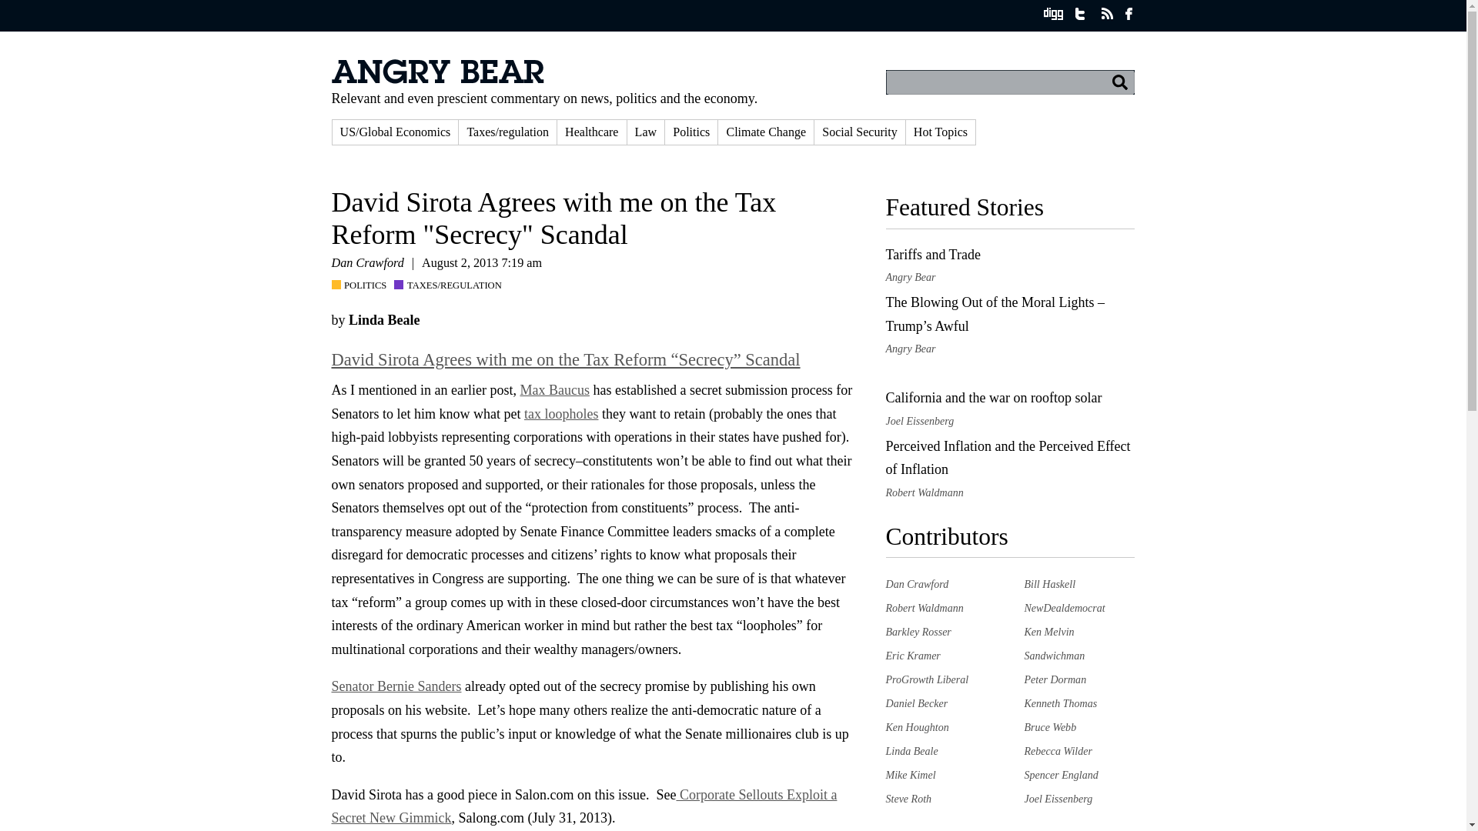  What do you see at coordinates (917, 583) in the screenshot?
I see `Dan Crawford` at bounding box center [917, 583].